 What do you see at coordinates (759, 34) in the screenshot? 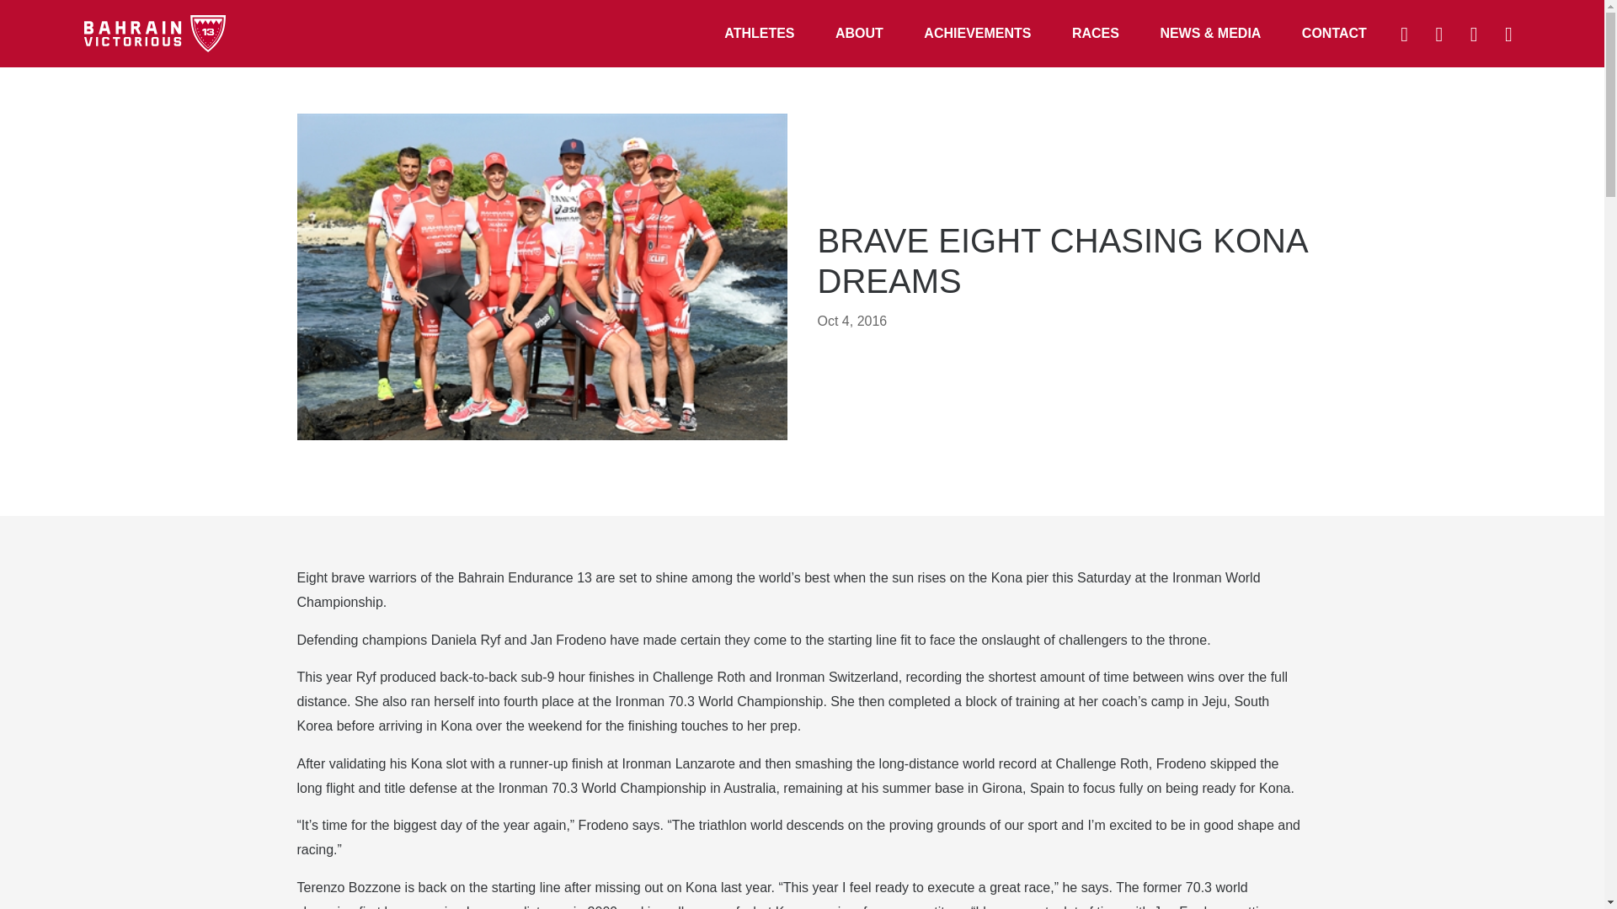
I see `ATHLETES` at bounding box center [759, 34].